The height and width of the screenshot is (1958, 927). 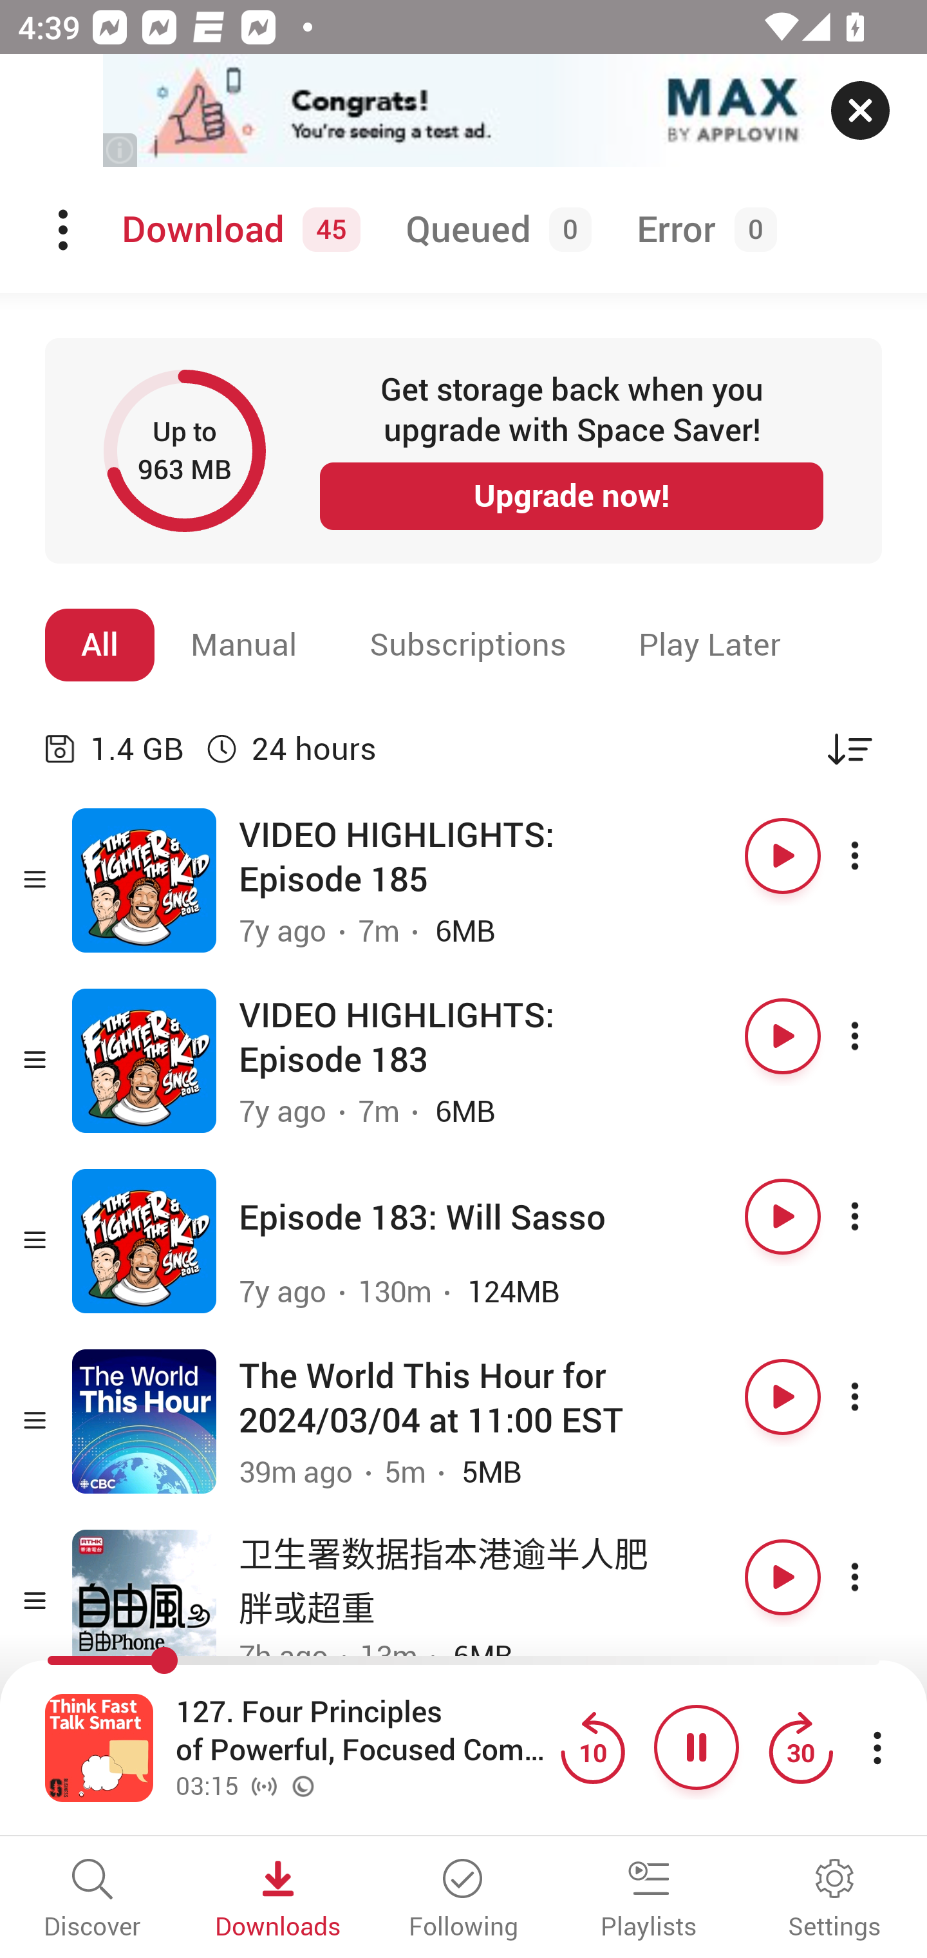 What do you see at coordinates (649, 1900) in the screenshot?
I see `Playlists` at bounding box center [649, 1900].